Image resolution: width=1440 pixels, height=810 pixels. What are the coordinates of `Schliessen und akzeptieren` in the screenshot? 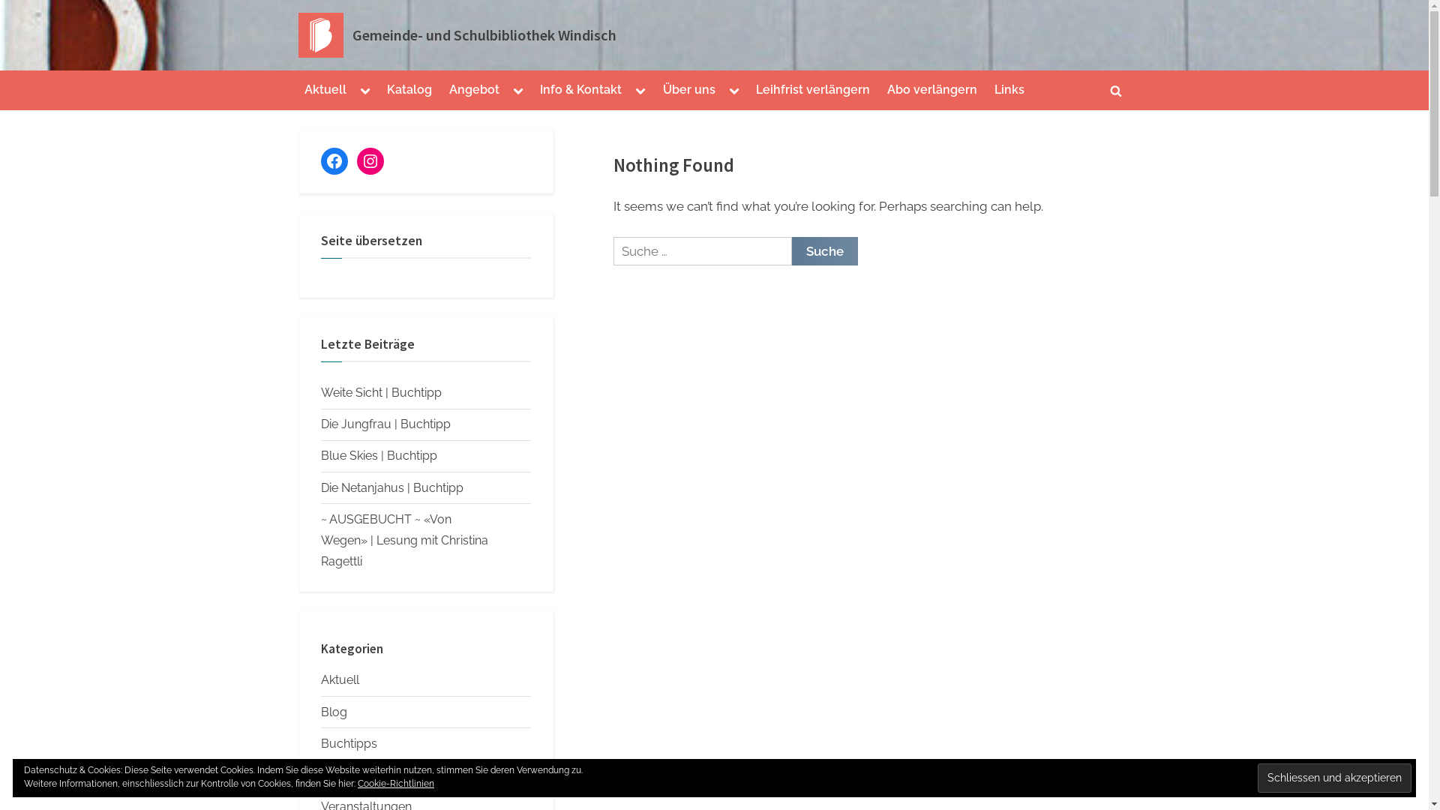 It's located at (1335, 778).